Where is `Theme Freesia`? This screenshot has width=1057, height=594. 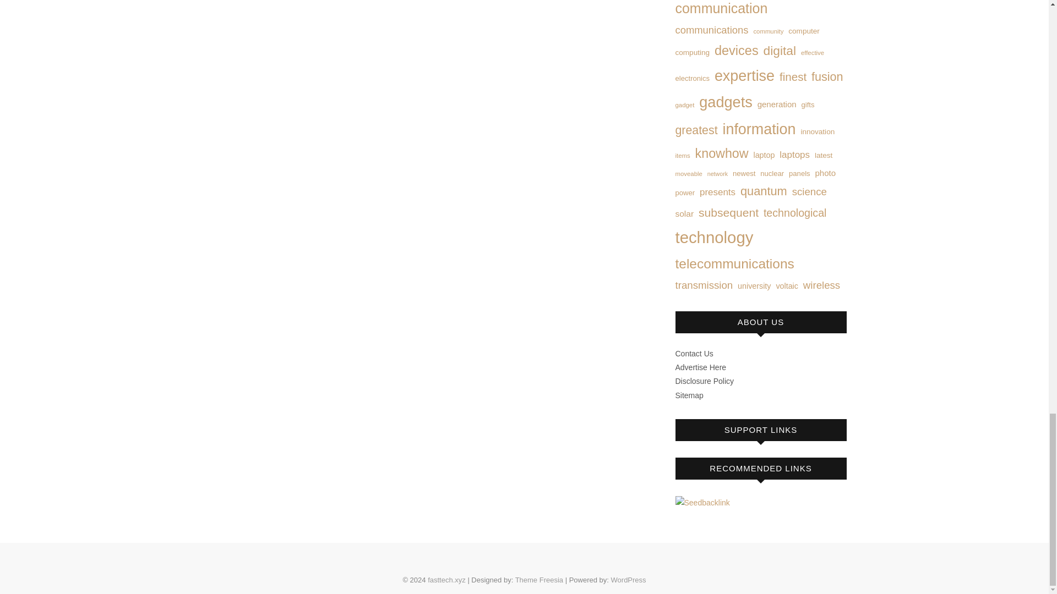 Theme Freesia is located at coordinates (540, 580).